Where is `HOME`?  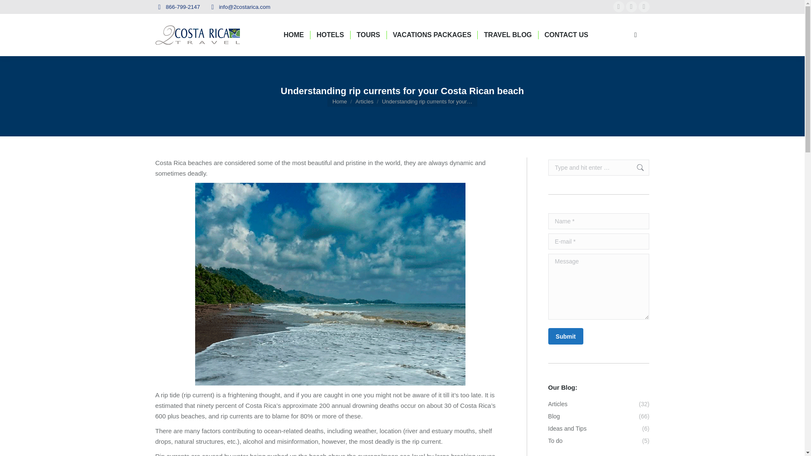
HOME is located at coordinates (293, 35).